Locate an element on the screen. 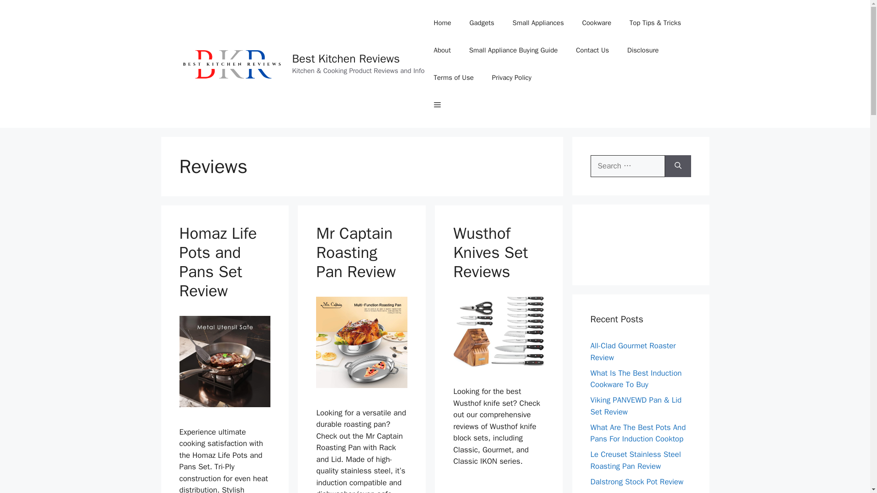  Small Appliances is located at coordinates (538, 23).